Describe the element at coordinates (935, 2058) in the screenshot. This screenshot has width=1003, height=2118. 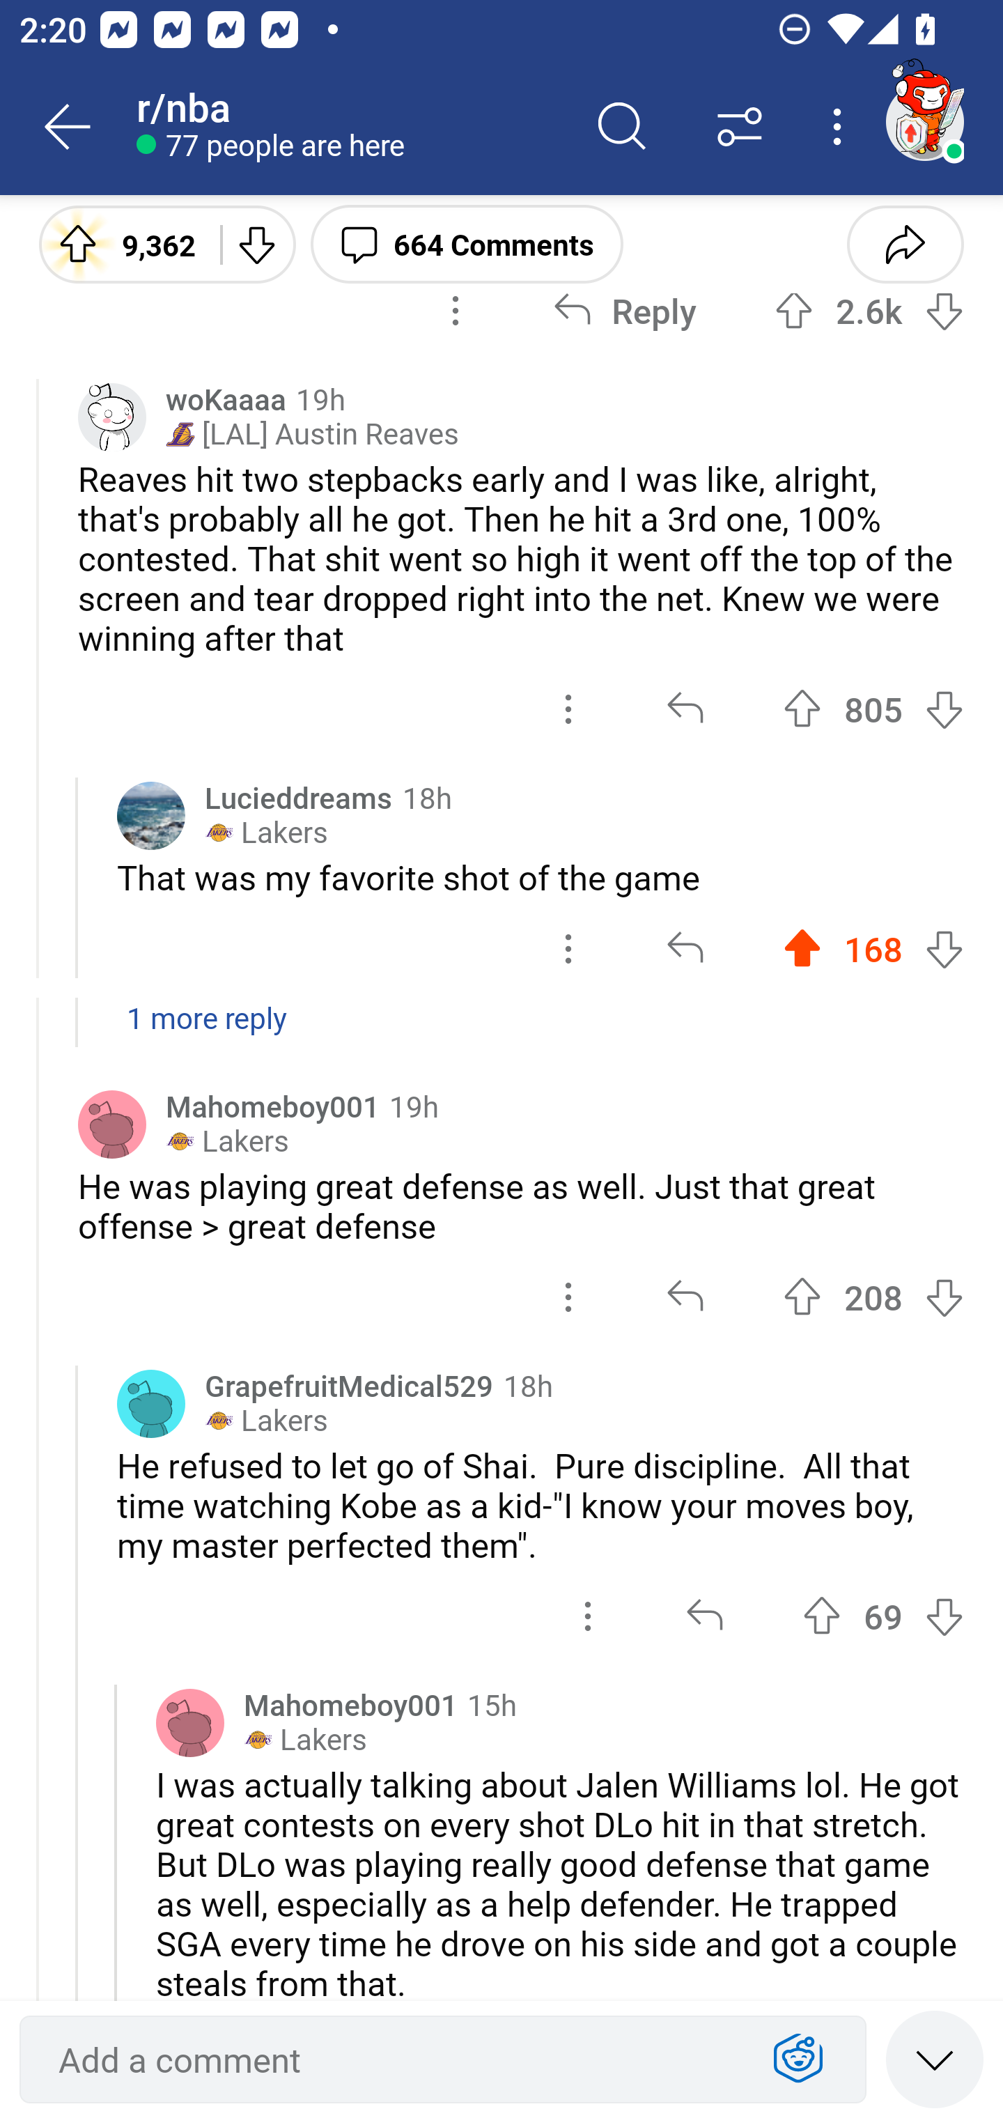
I see `Speed read` at that location.